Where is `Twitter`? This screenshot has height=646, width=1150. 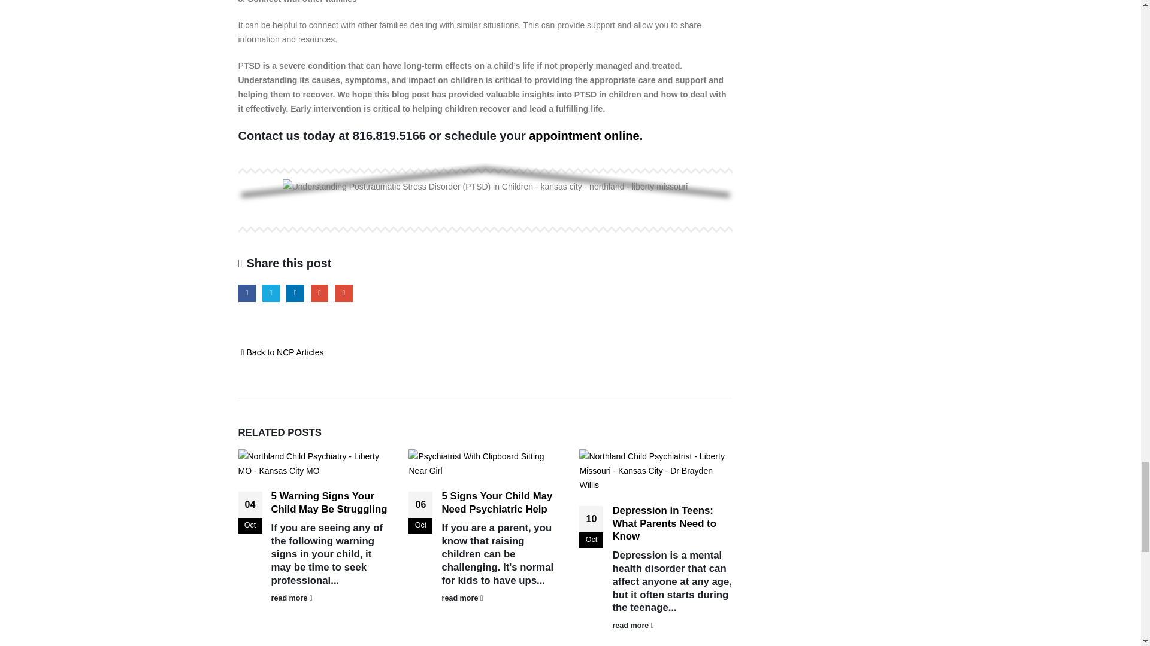
Twitter is located at coordinates (271, 293).